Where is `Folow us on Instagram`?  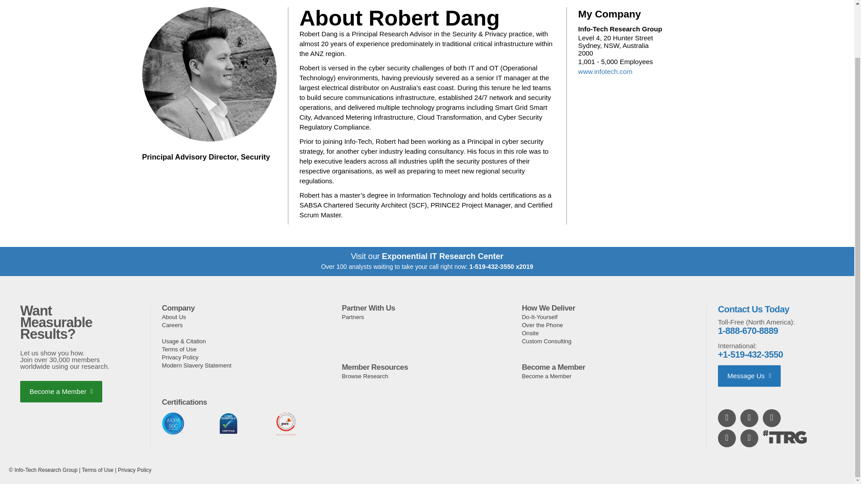
Folow us on Instagram is located at coordinates (727, 438).